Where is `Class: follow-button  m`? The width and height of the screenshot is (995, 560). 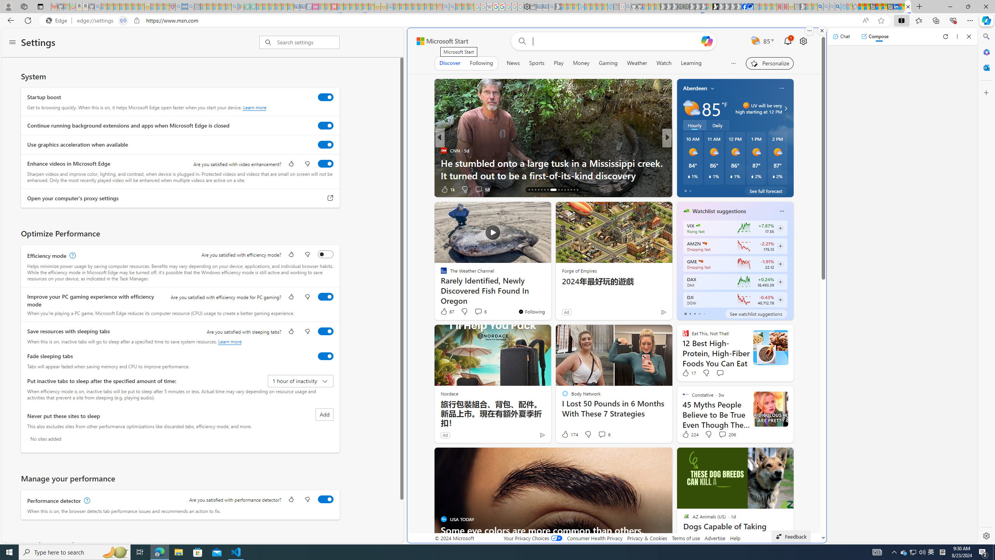
Class: follow-button  m is located at coordinates (780, 300).